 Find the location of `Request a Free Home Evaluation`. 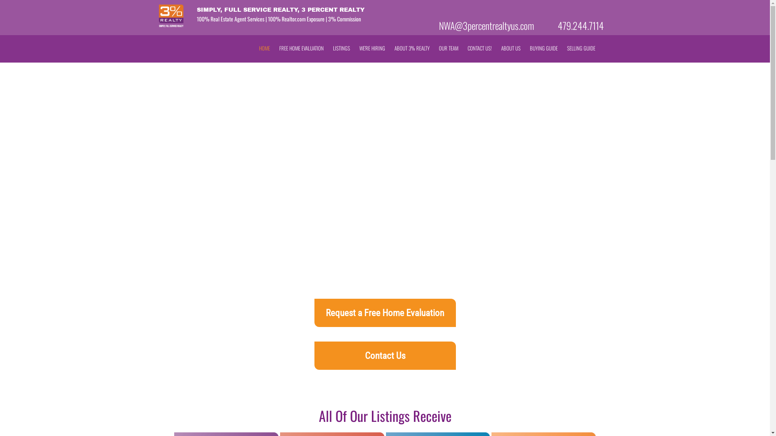

Request a Free Home Evaluation is located at coordinates (385, 313).